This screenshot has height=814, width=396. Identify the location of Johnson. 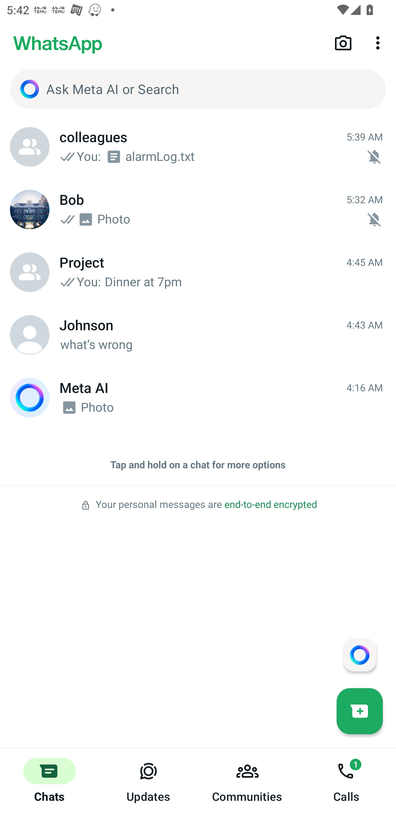
(30, 335).